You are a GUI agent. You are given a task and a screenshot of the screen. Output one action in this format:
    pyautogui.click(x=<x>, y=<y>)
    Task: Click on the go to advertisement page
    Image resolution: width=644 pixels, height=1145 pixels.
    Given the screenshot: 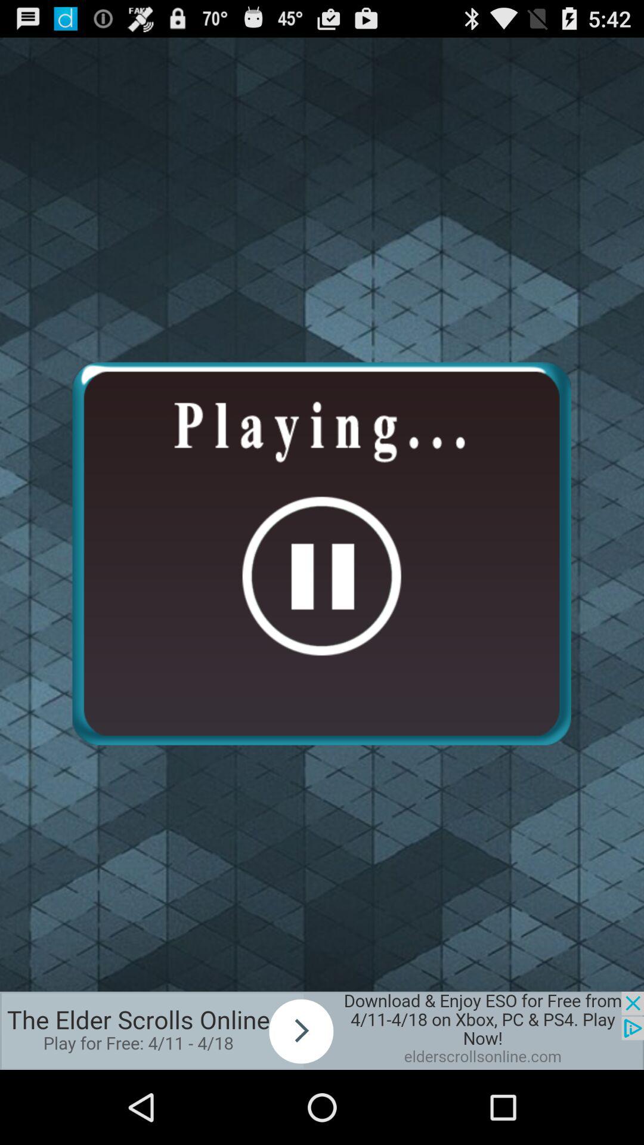 What is the action you would take?
    pyautogui.click(x=322, y=1030)
    